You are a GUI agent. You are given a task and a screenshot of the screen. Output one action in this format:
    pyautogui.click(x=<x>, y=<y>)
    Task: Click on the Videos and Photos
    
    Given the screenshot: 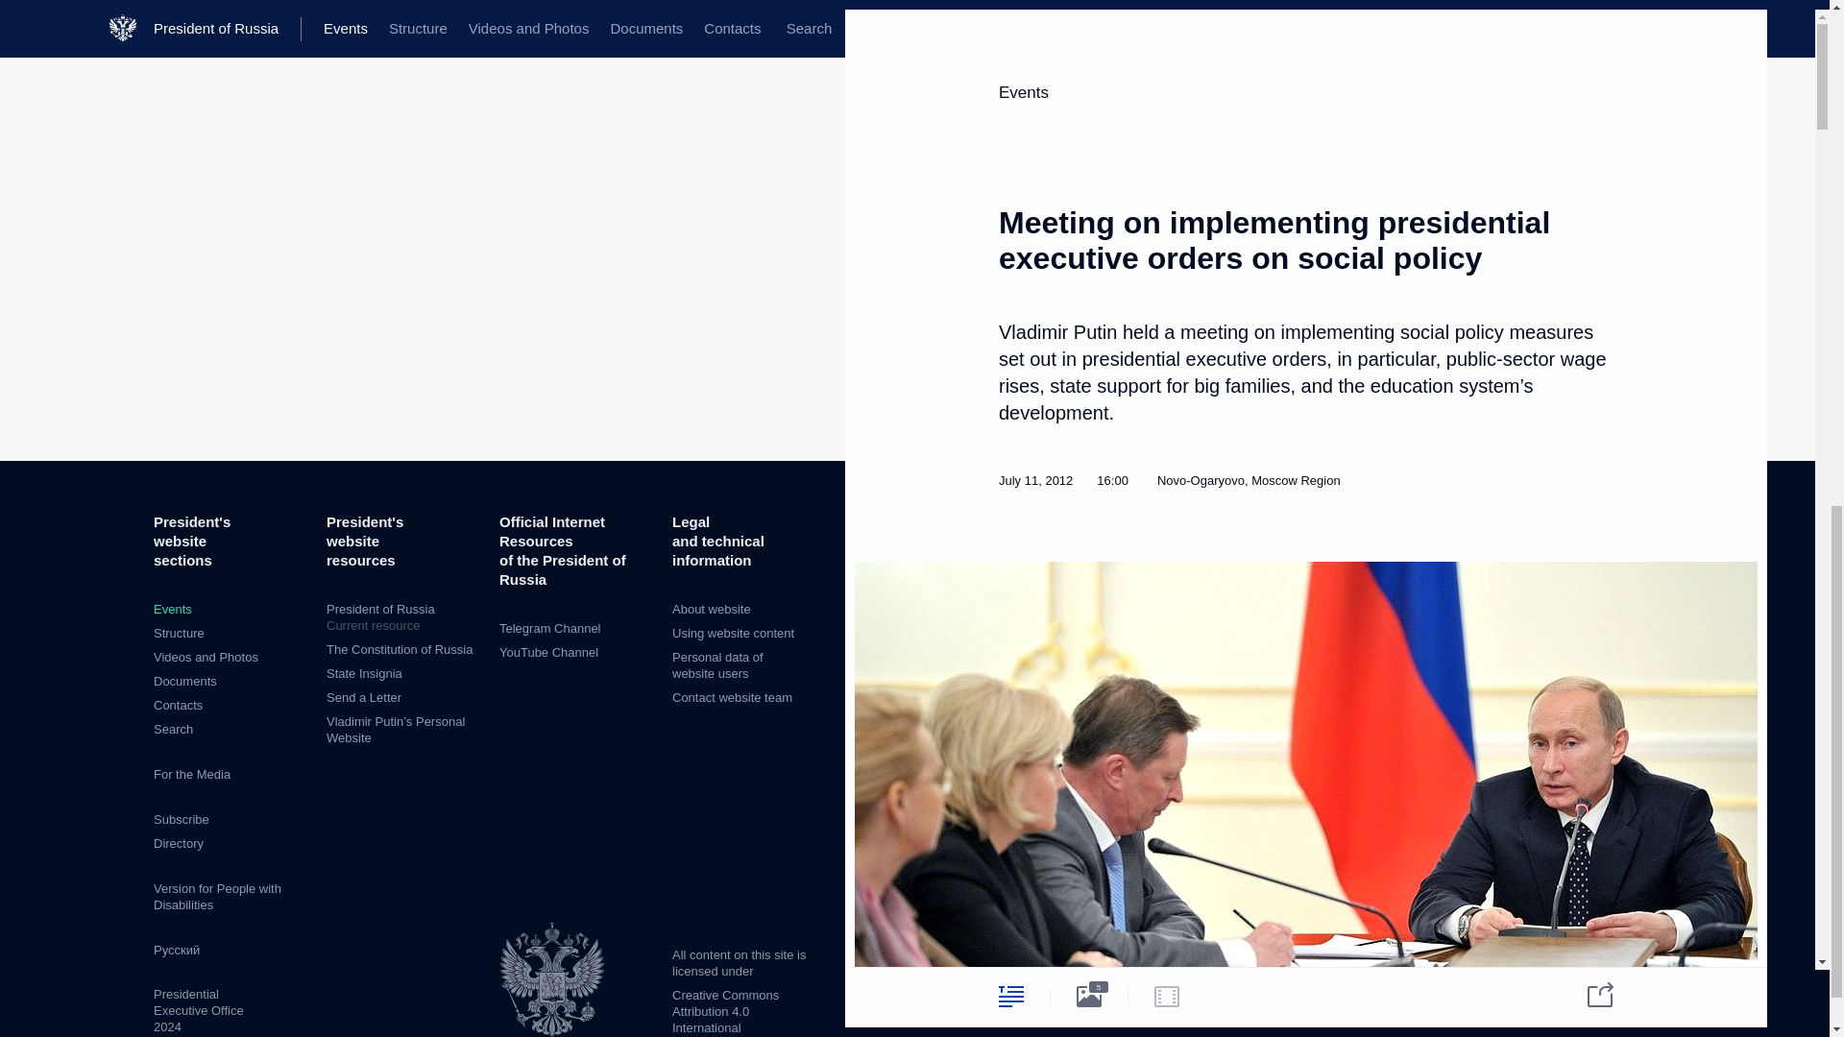 What is the action you would take?
    pyautogui.click(x=206, y=657)
    